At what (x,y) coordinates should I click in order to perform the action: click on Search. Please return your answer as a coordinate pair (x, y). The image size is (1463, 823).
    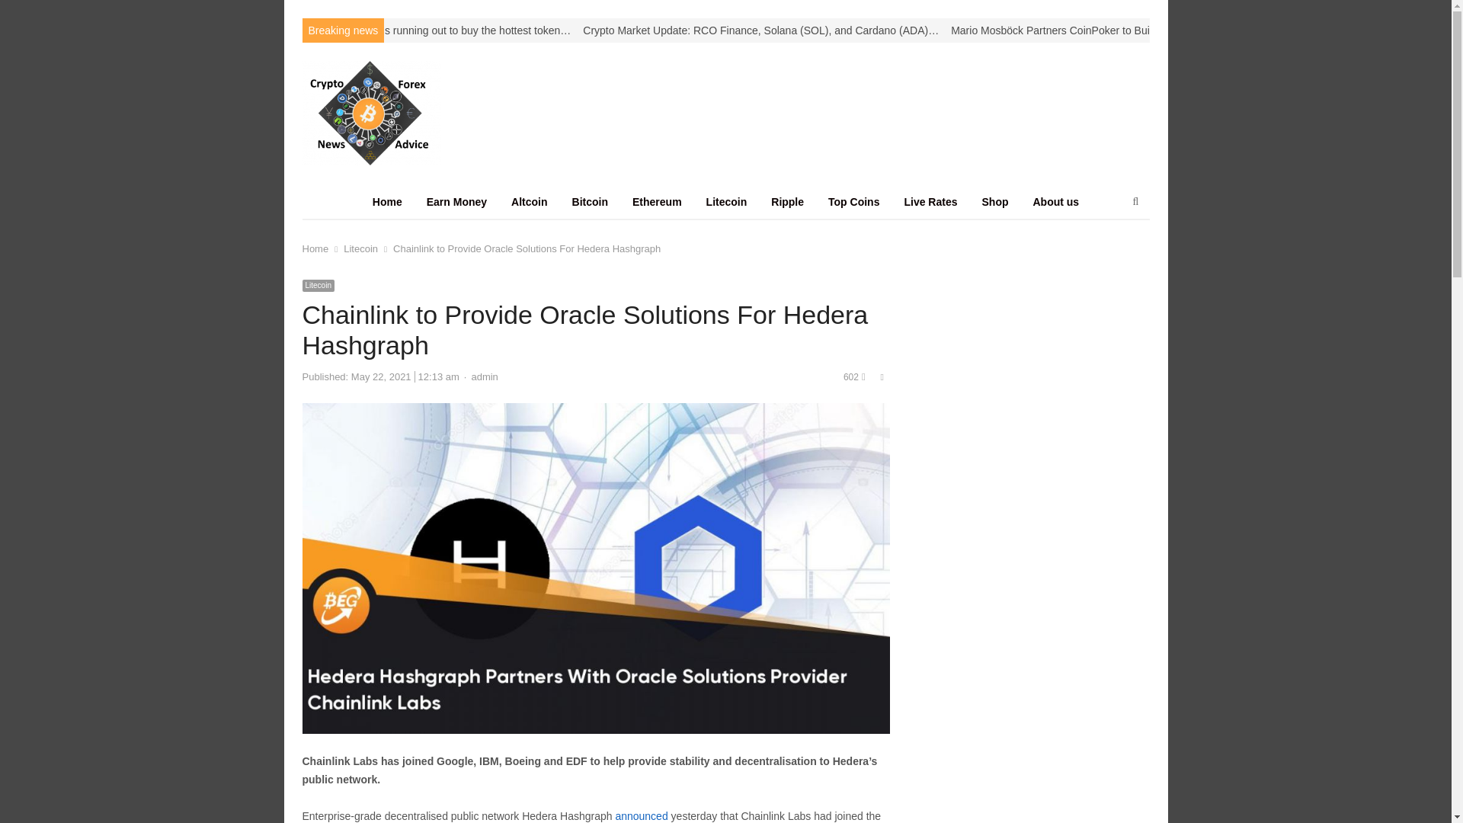
    Looking at the image, I should click on (27, 14).